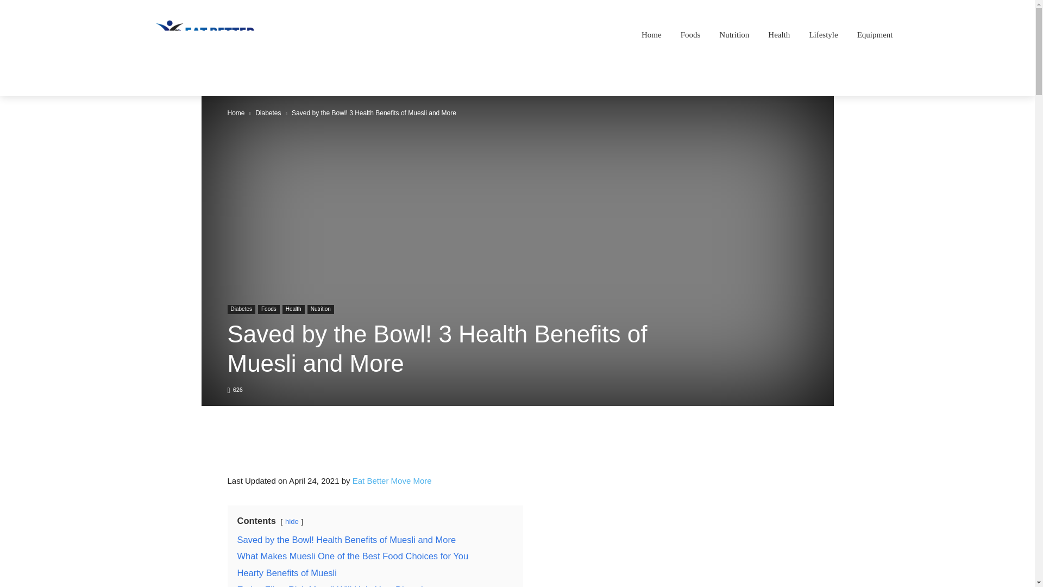  Describe the element at coordinates (651, 34) in the screenshot. I see `Home` at that location.